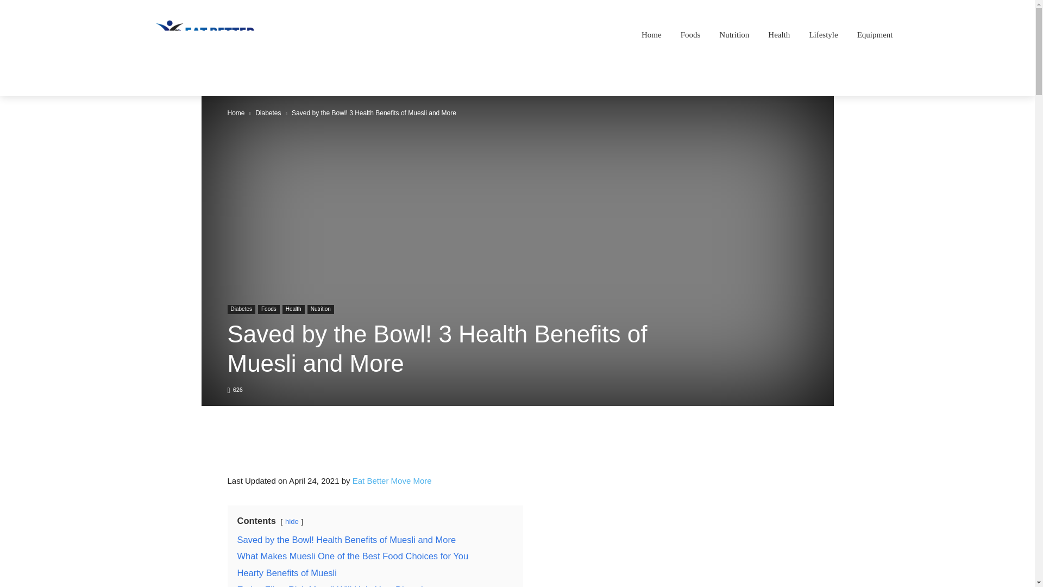  Describe the element at coordinates (651, 34) in the screenshot. I see `Home` at that location.